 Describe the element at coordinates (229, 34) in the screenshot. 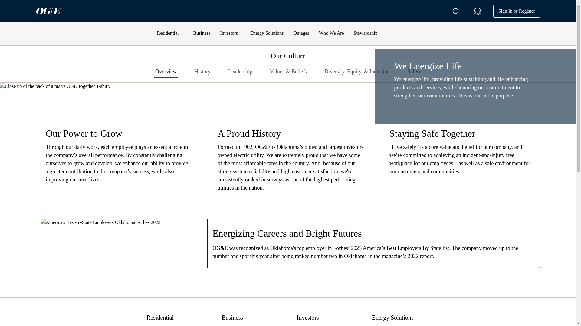

I see `Investors` at that location.